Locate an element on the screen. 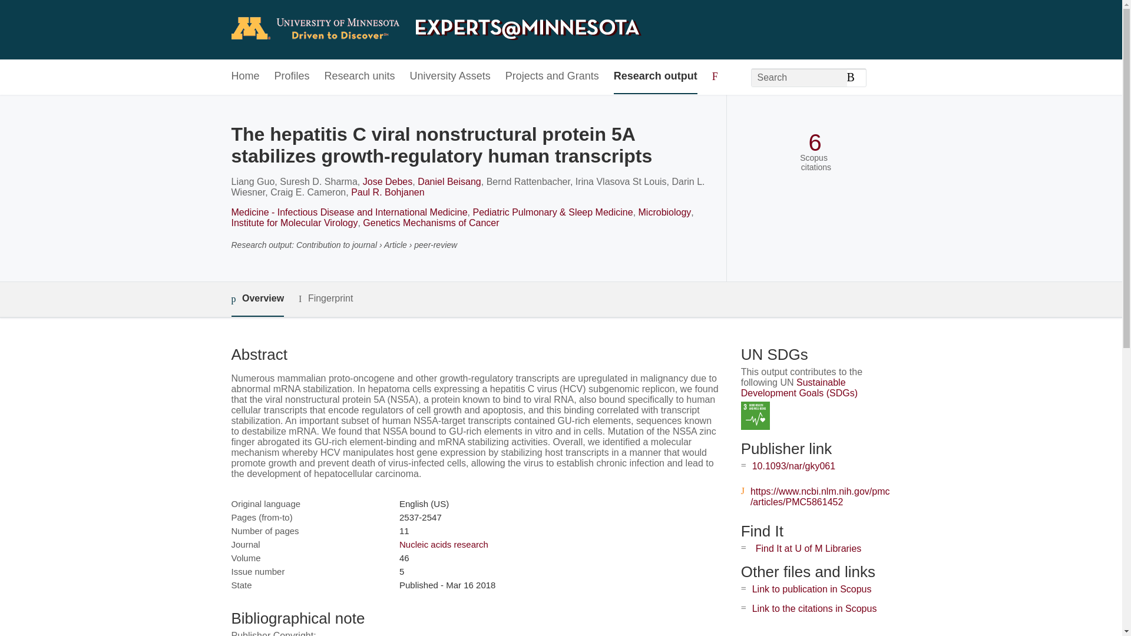  Link to publication in Scopus is located at coordinates (812, 589).